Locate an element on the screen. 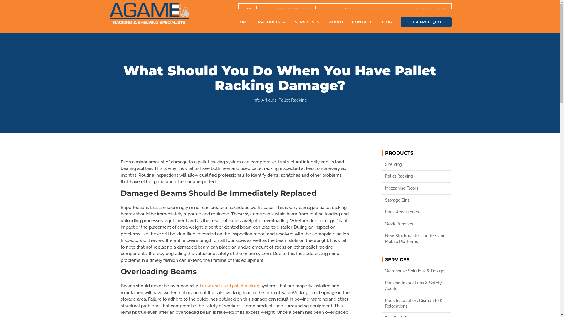 This screenshot has height=317, width=564. SERVICES is located at coordinates (308, 26).